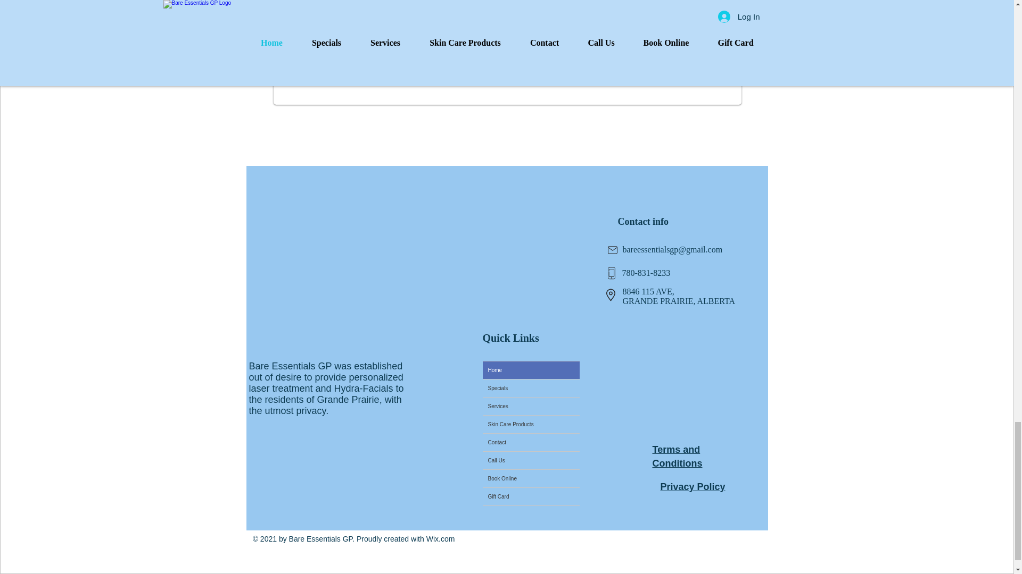  I want to click on Wix.com, so click(440, 538).